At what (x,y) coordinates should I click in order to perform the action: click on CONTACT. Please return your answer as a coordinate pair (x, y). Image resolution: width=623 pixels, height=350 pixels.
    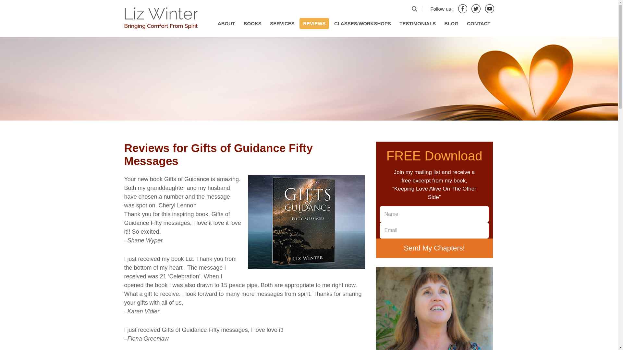
    Looking at the image, I should click on (479, 23).